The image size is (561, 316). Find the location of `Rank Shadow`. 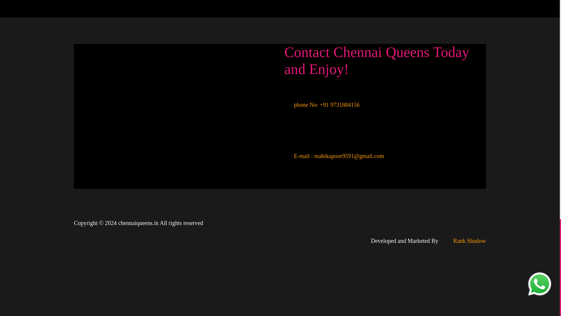

Rank Shadow is located at coordinates (463, 241).